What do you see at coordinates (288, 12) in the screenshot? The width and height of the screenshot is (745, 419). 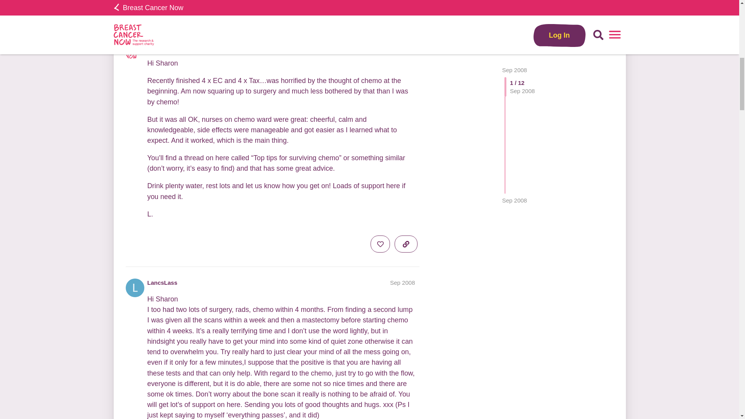 I see `system` at bounding box center [288, 12].